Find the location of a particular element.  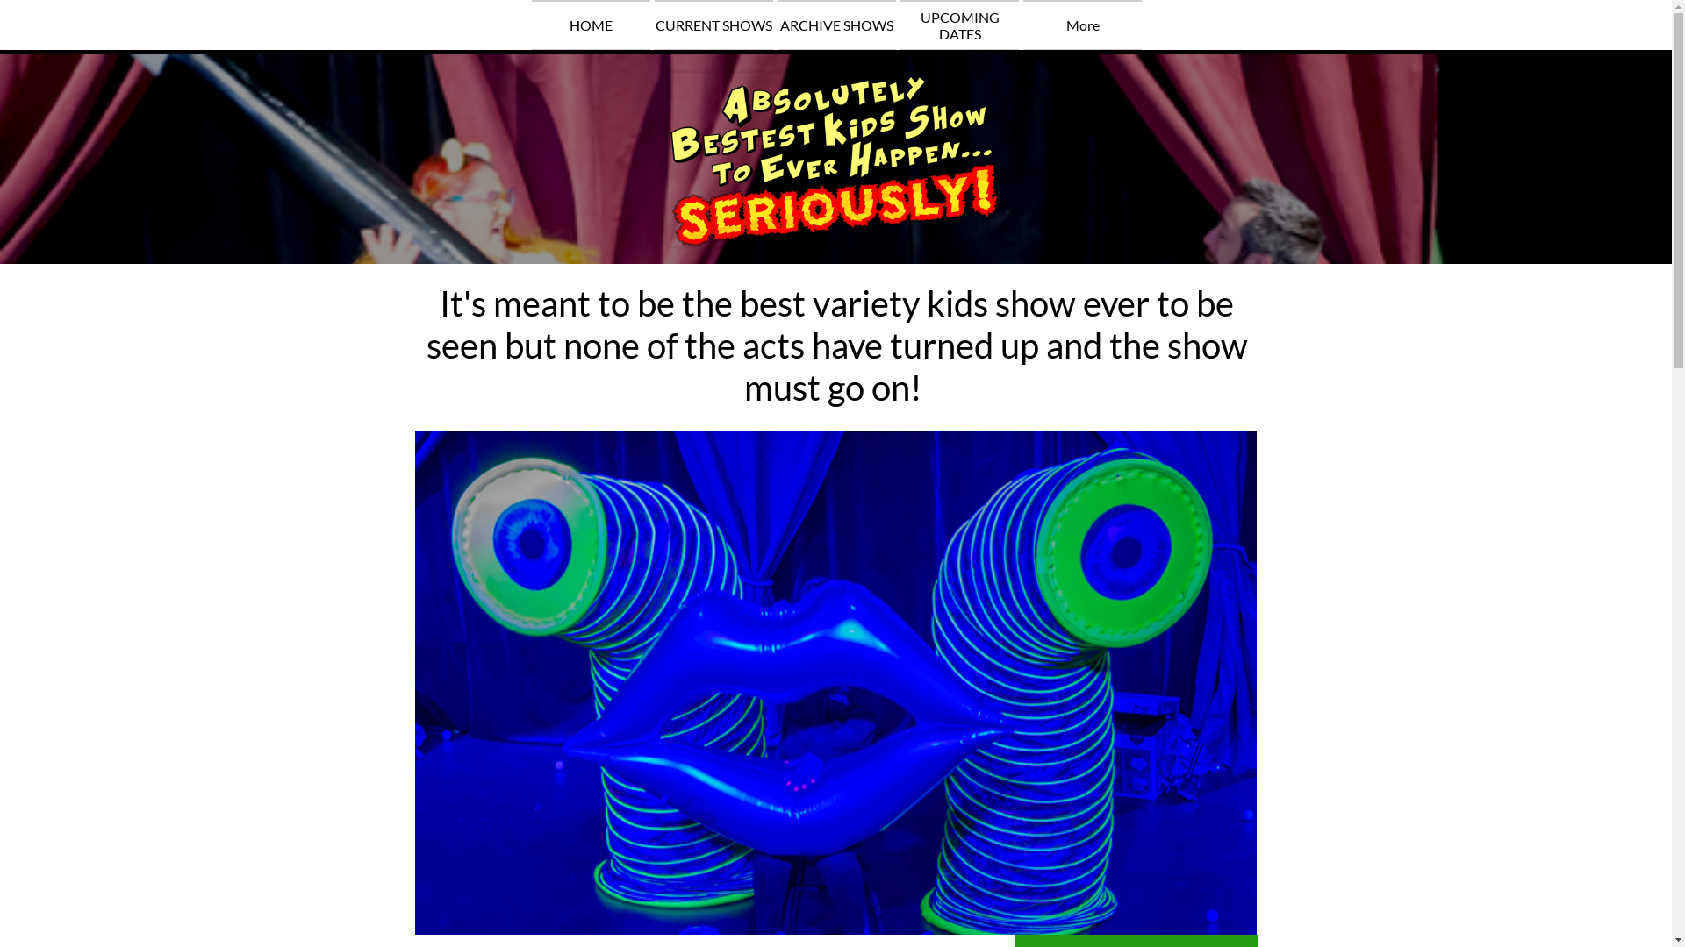

ARCHIVE SHOWS is located at coordinates (837, 25).